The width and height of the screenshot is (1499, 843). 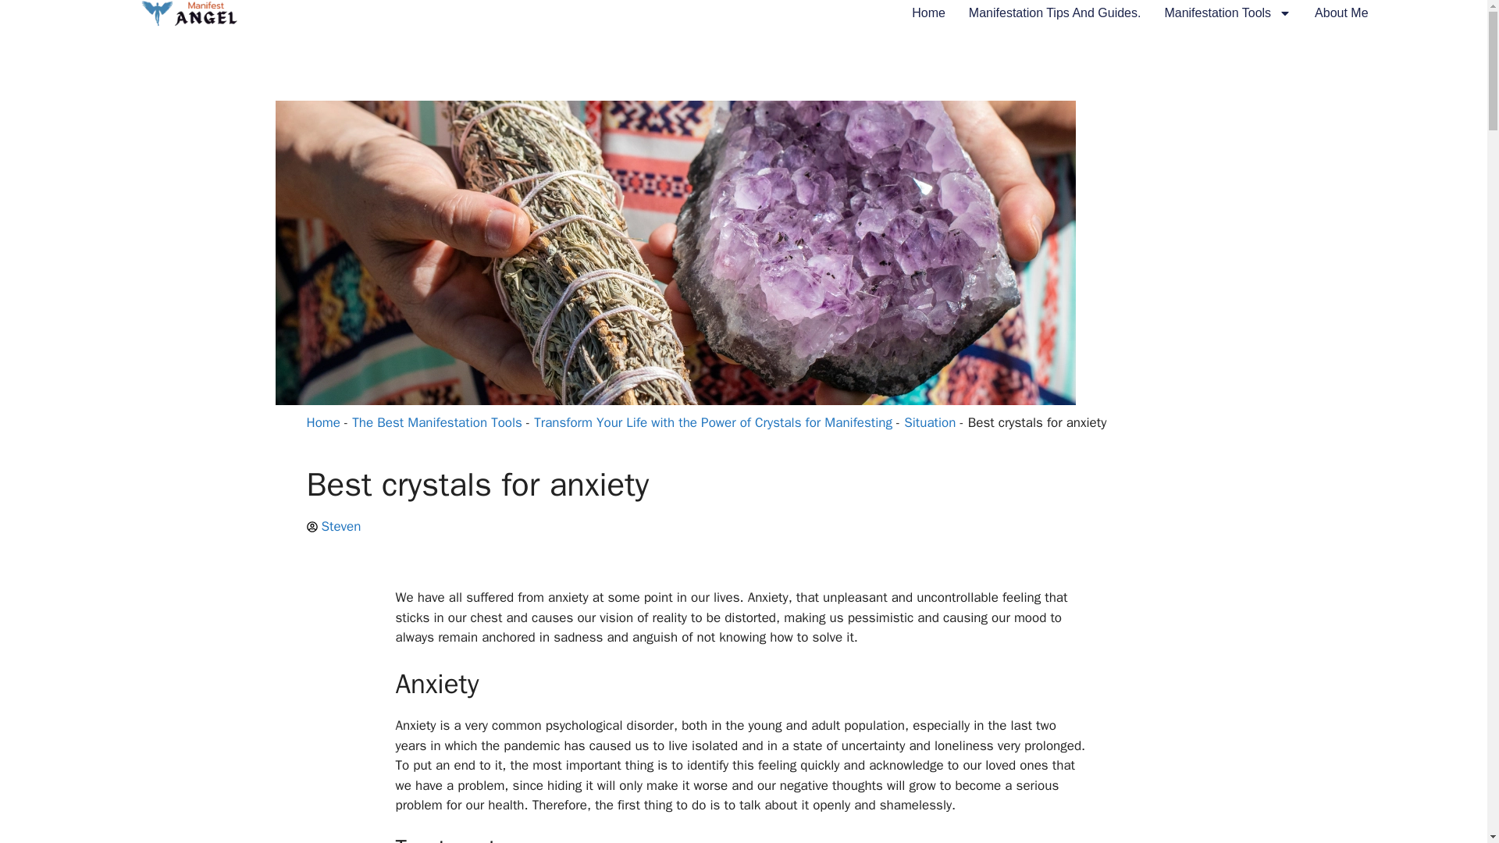 What do you see at coordinates (929, 422) in the screenshot?
I see `Situation` at bounding box center [929, 422].